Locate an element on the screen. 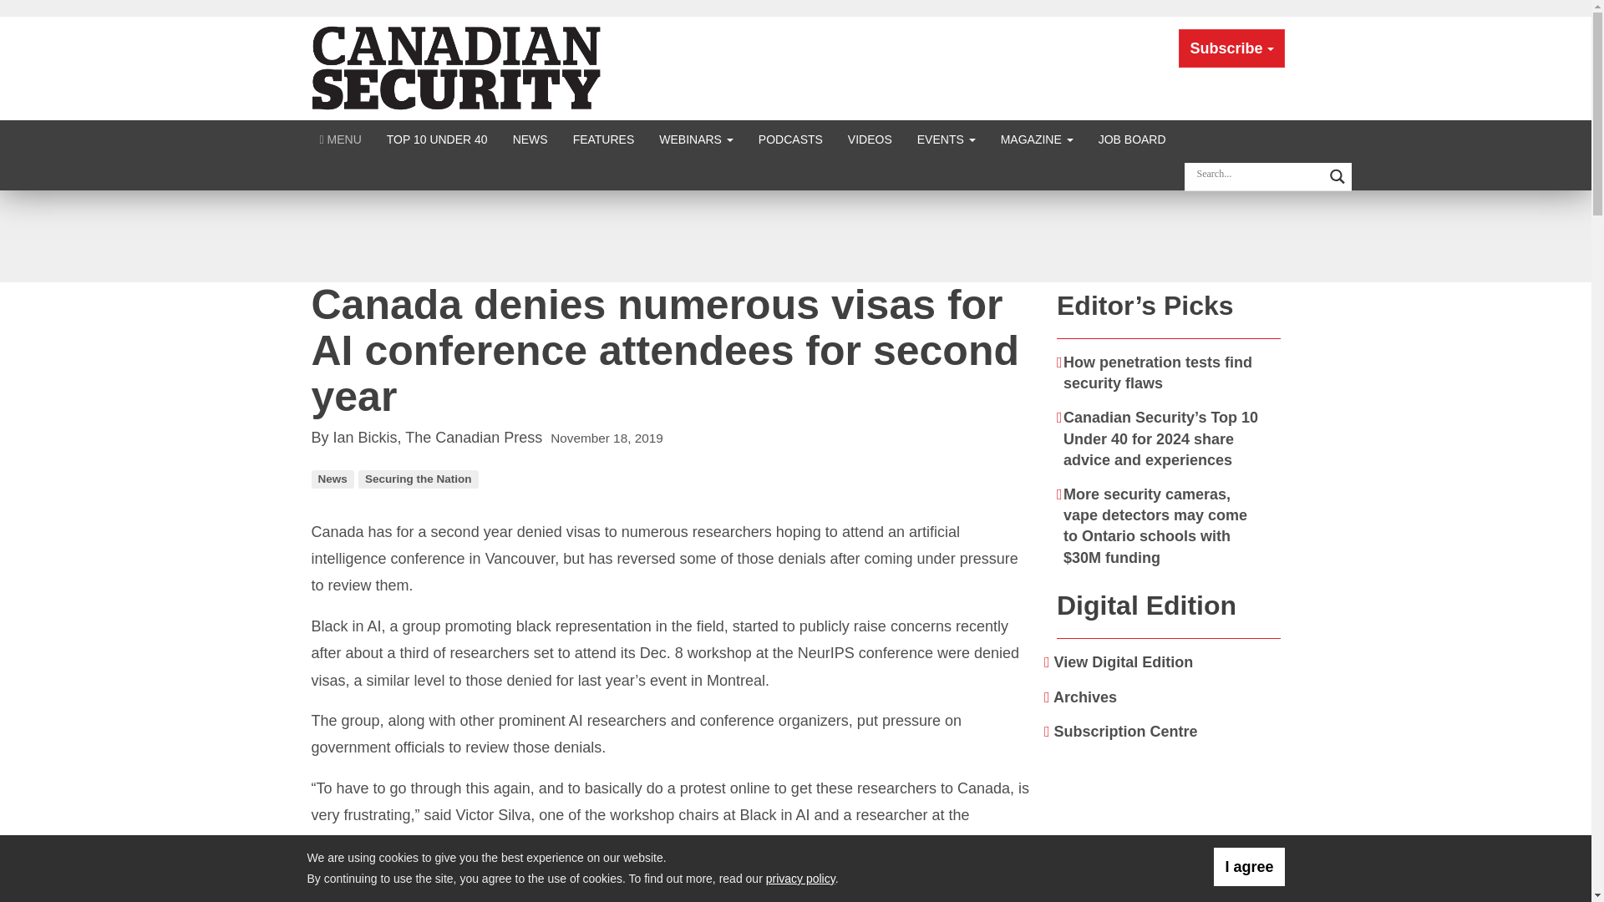 The width and height of the screenshot is (1604, 902). VIDEOS is located at coordinates (870, 139).